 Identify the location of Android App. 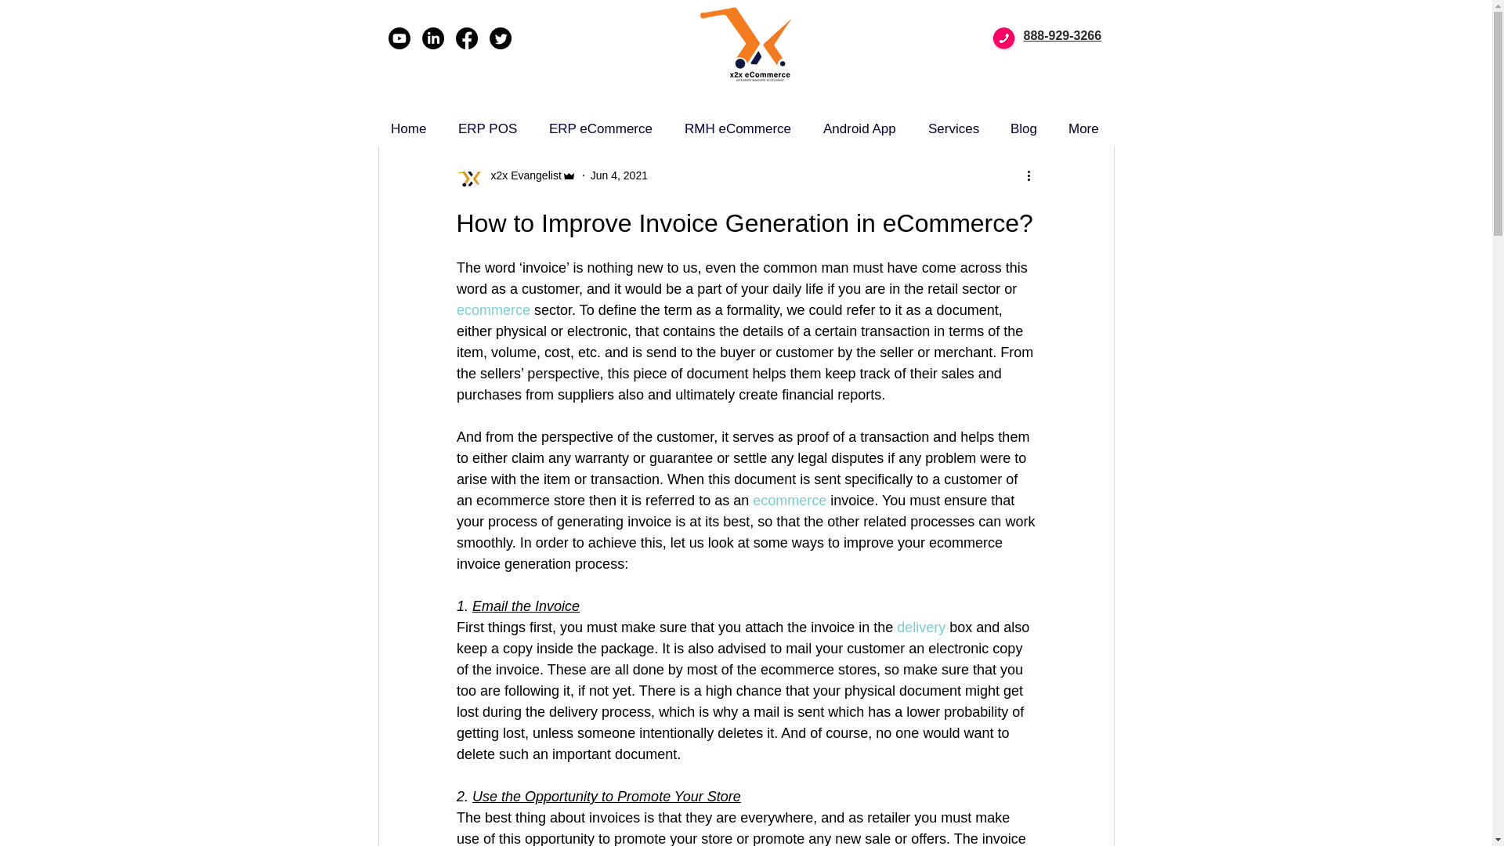
(860, 128).